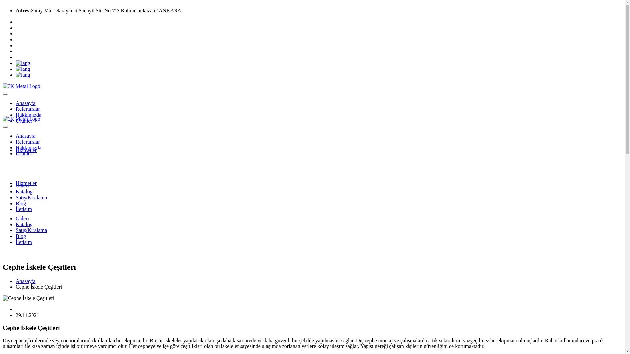  What do you see at coordinates (26, 136) in the screenshot?
I see `Anasayfa` at bounding box center [26, 136].